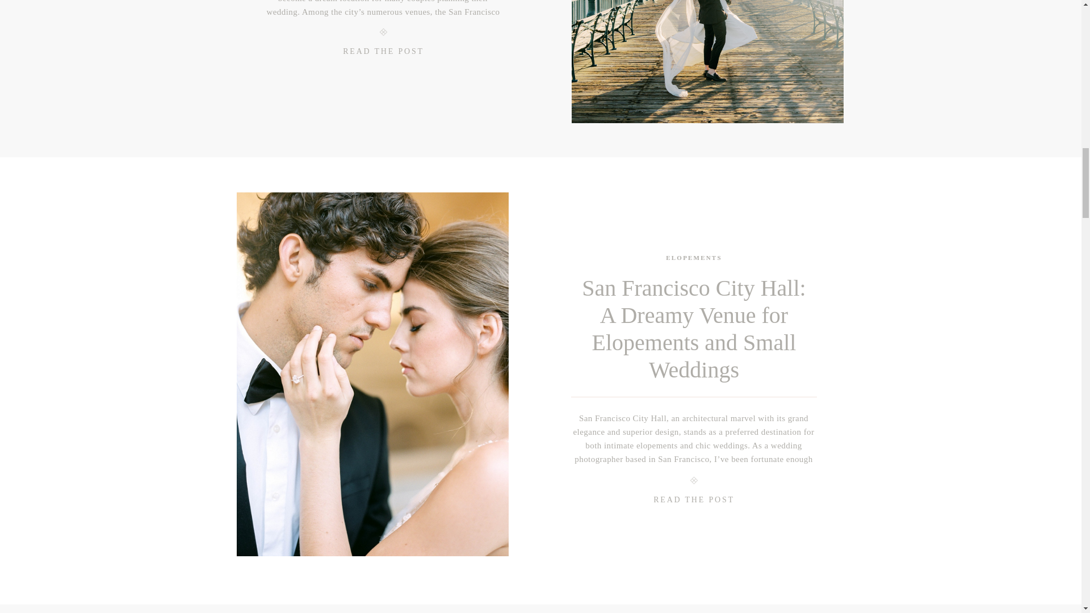 Image resolution: width=1090 pixels, height=613 pixels. Describe the element at coordinates (384, 54) in the screenshot. I see `READ THE POST` at that location.